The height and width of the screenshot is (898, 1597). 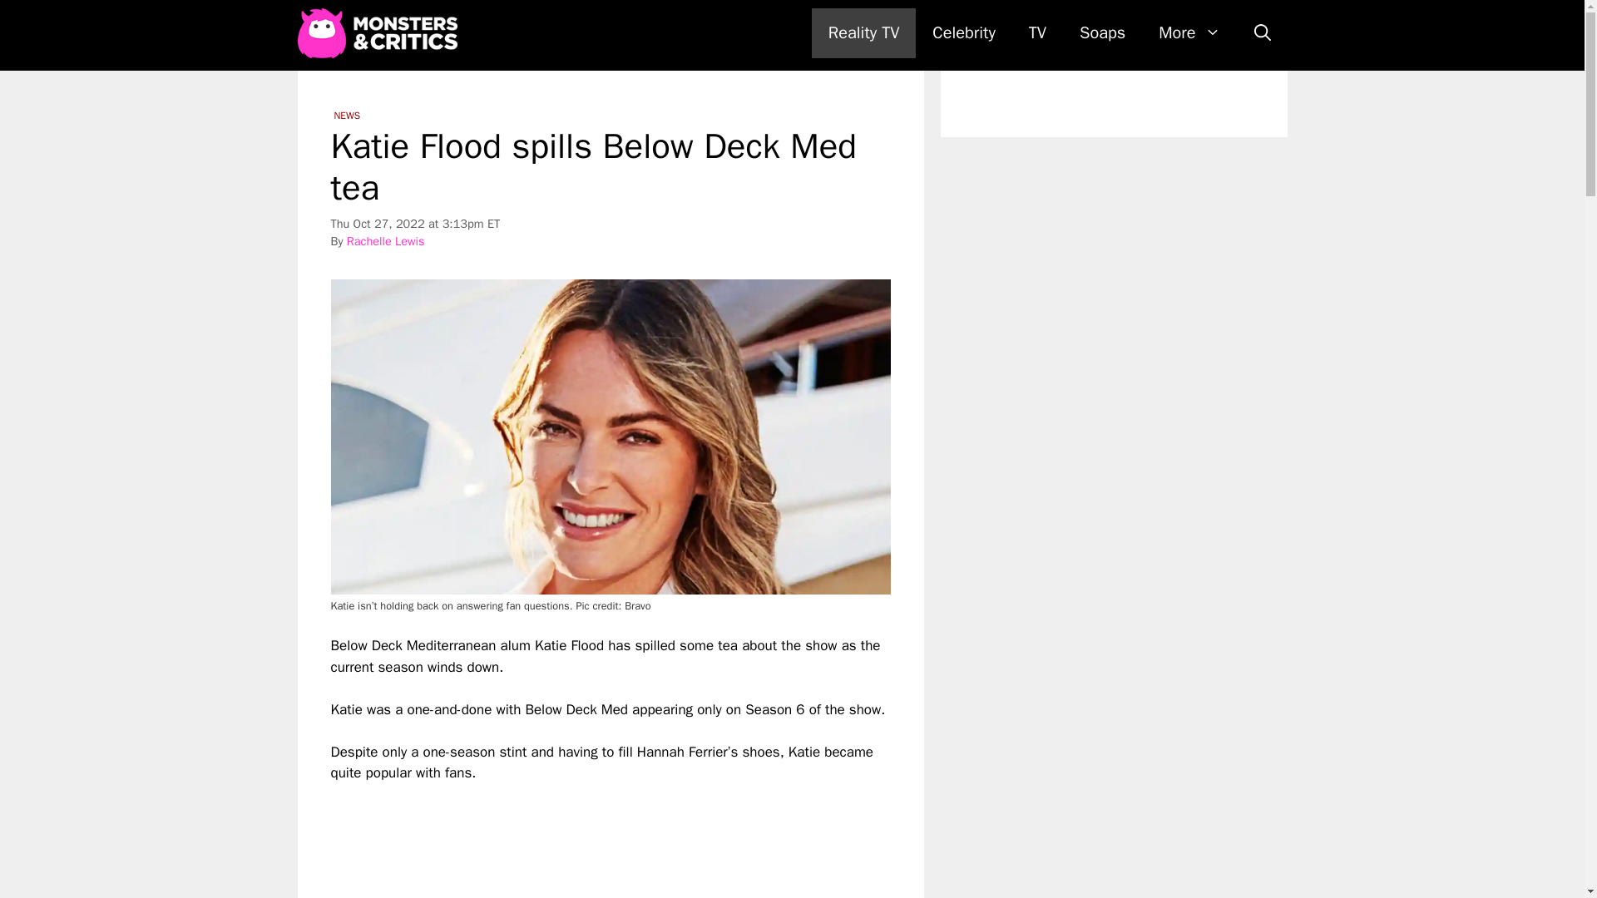 I want to click on TV, so click(x=1038, y=33).